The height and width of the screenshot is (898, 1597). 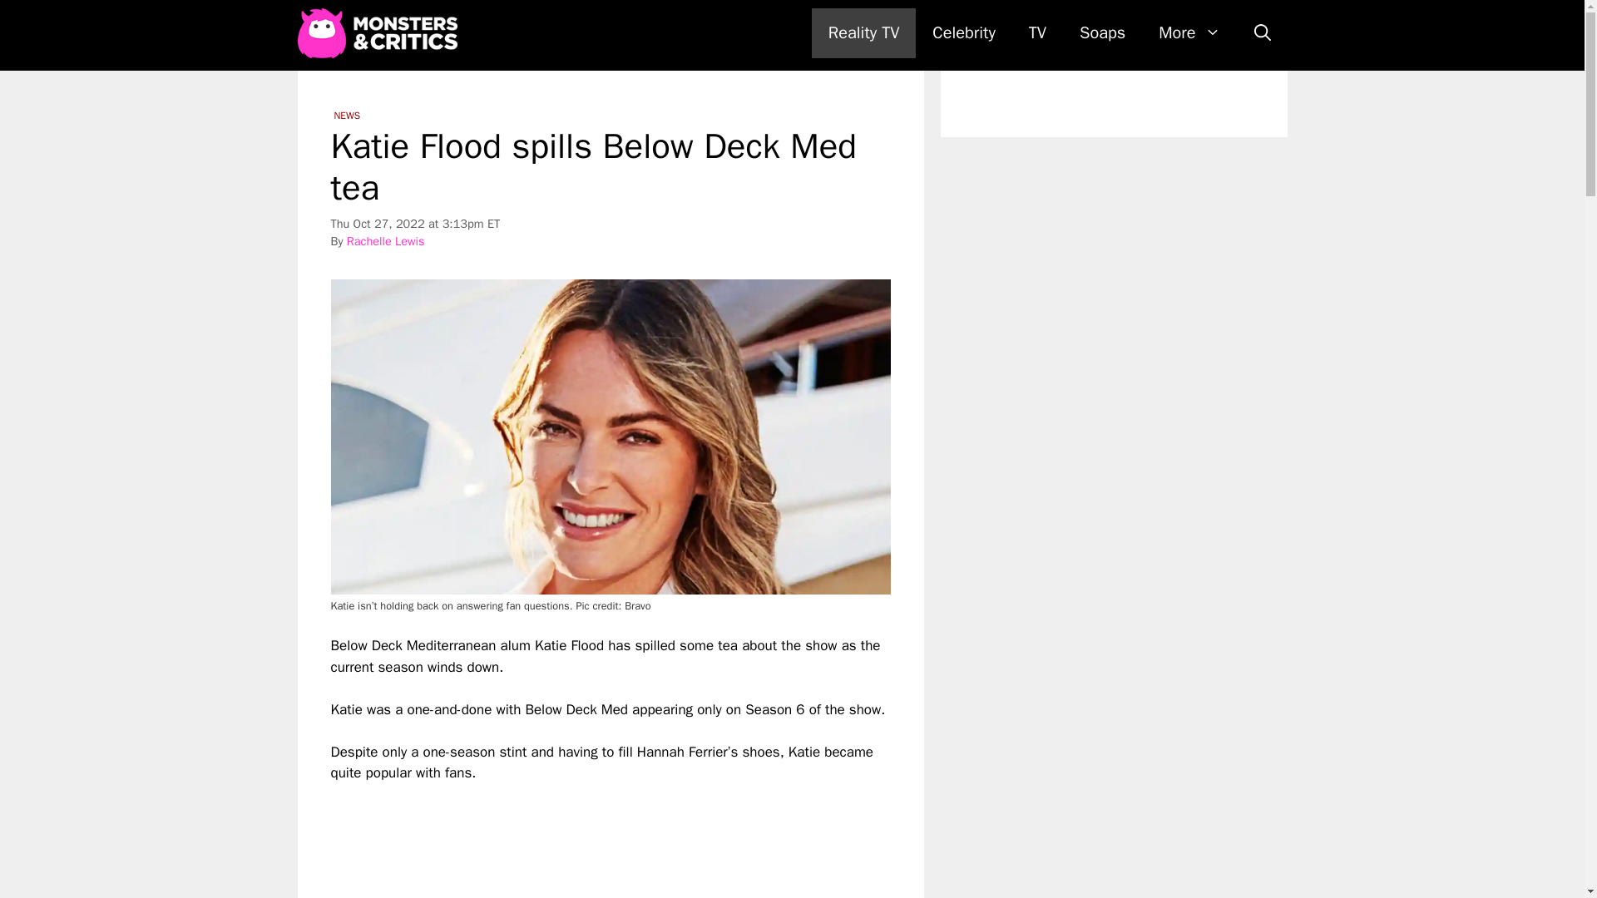 I want to click on TV, so click(x=1038, y=33).